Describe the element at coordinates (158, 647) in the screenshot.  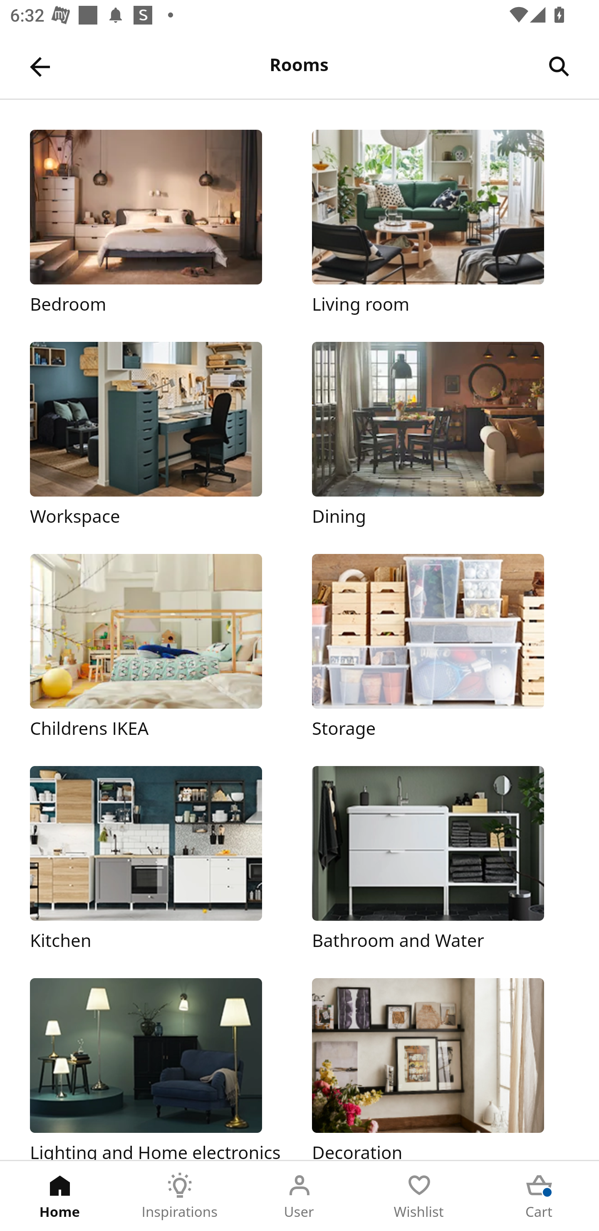
I see `Childrens IKEA` at that location.